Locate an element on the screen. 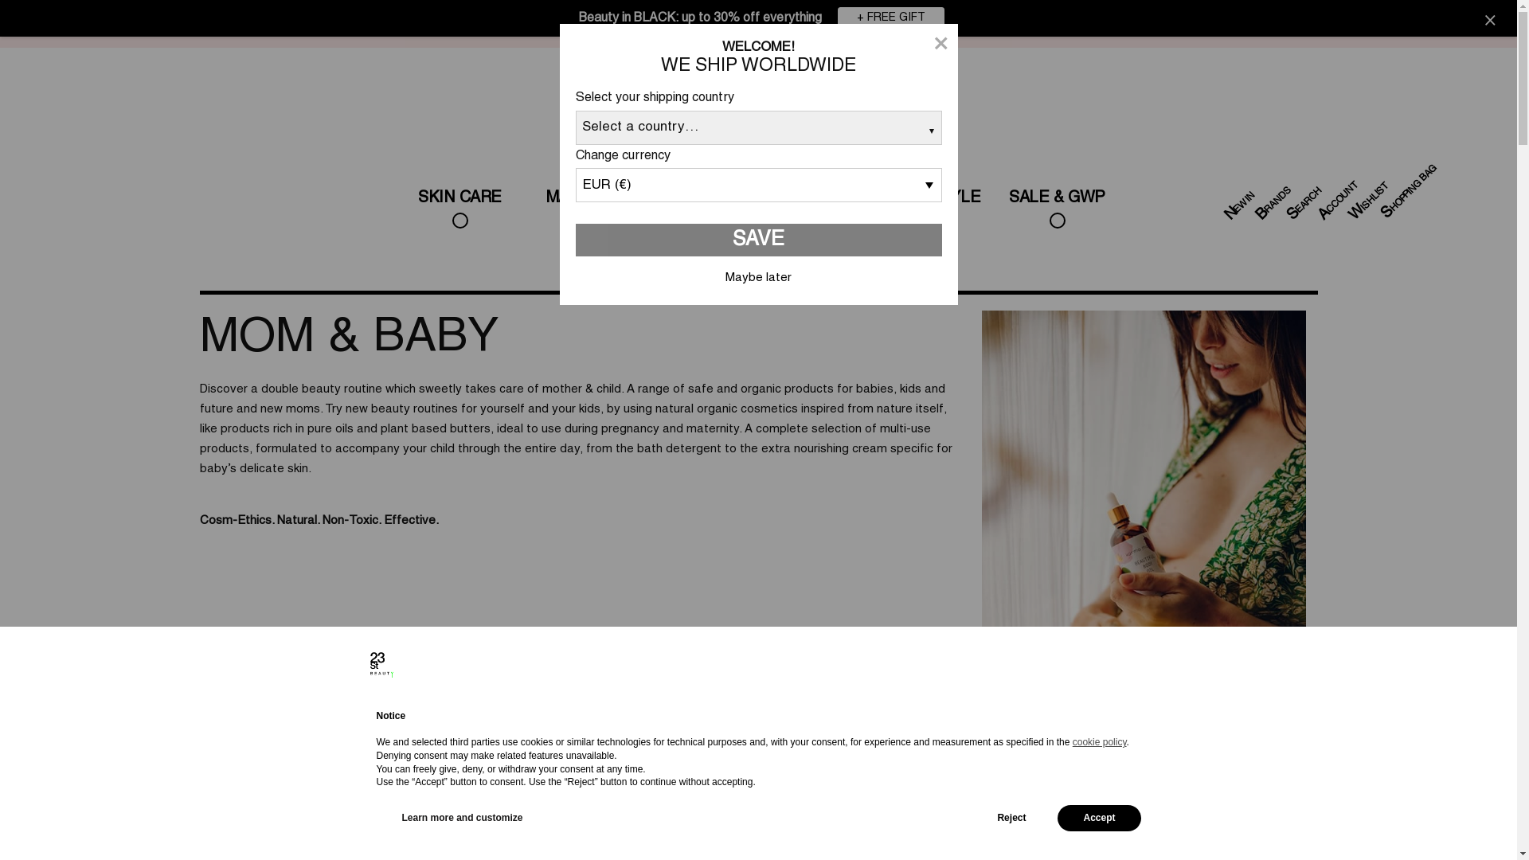  HAIRCARE is located at coordinates (818, 210).